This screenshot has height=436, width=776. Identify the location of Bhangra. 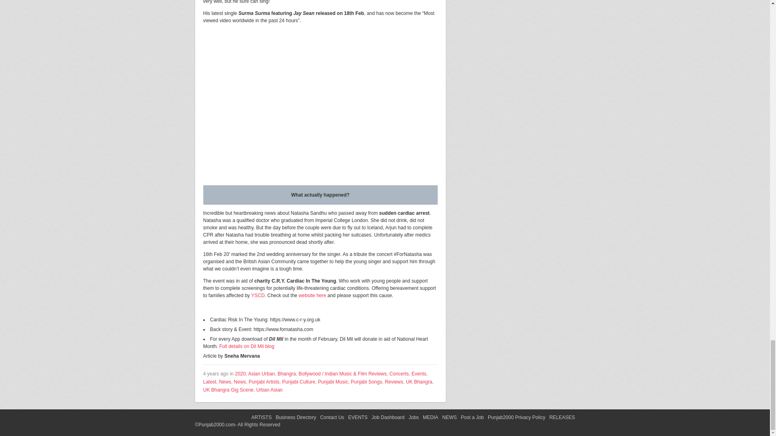
(287, 374).